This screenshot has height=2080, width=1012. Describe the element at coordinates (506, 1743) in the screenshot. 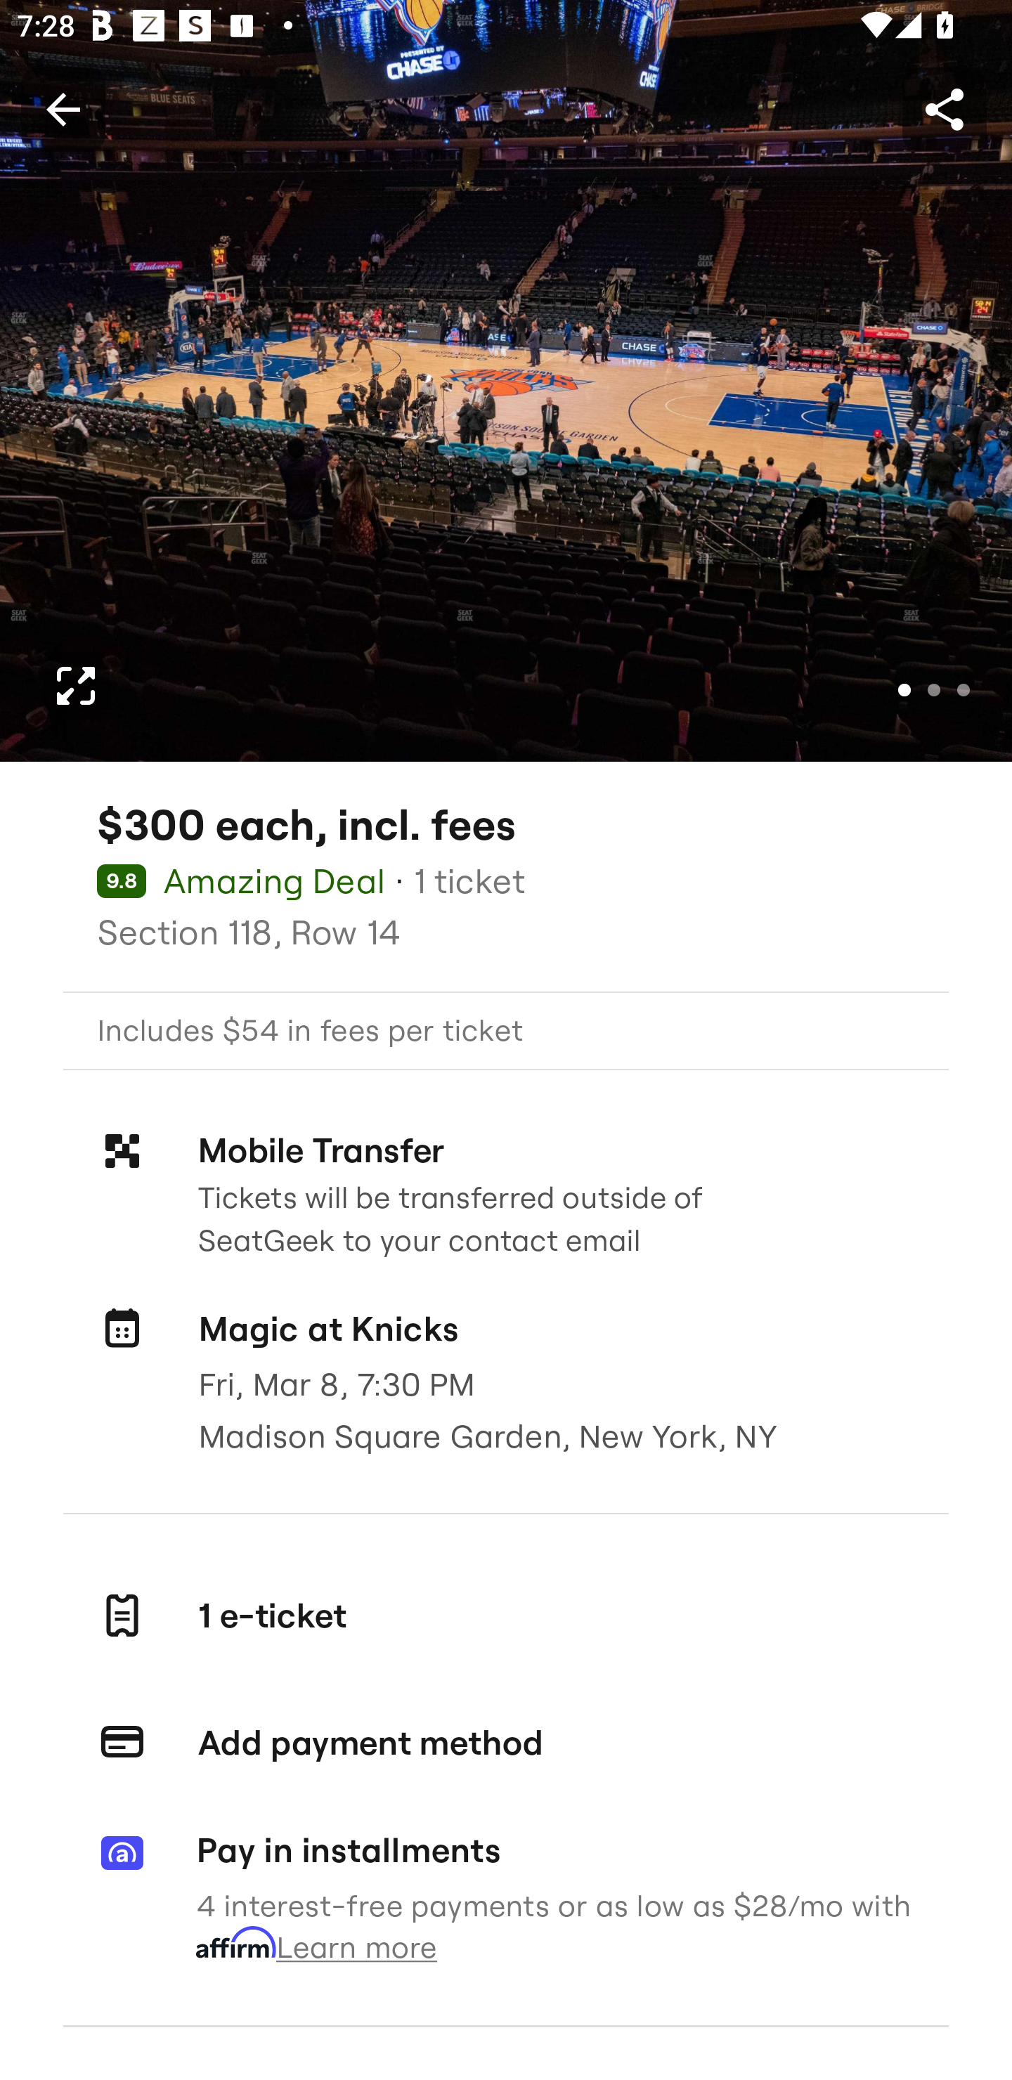

I see `Add payment method` at that location.